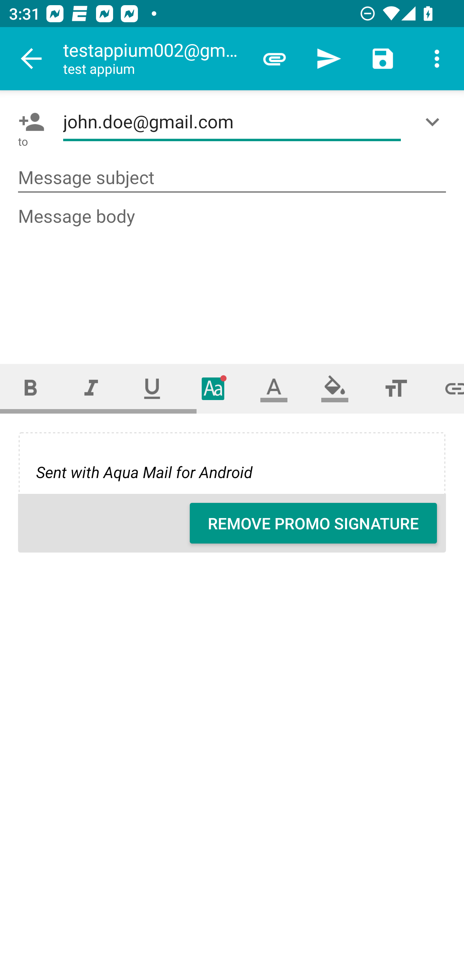 This screenshot has width=464, height=980. Describe the element at coordinates (32, 59) in the screenshot. I see `Navigate up` at that location.